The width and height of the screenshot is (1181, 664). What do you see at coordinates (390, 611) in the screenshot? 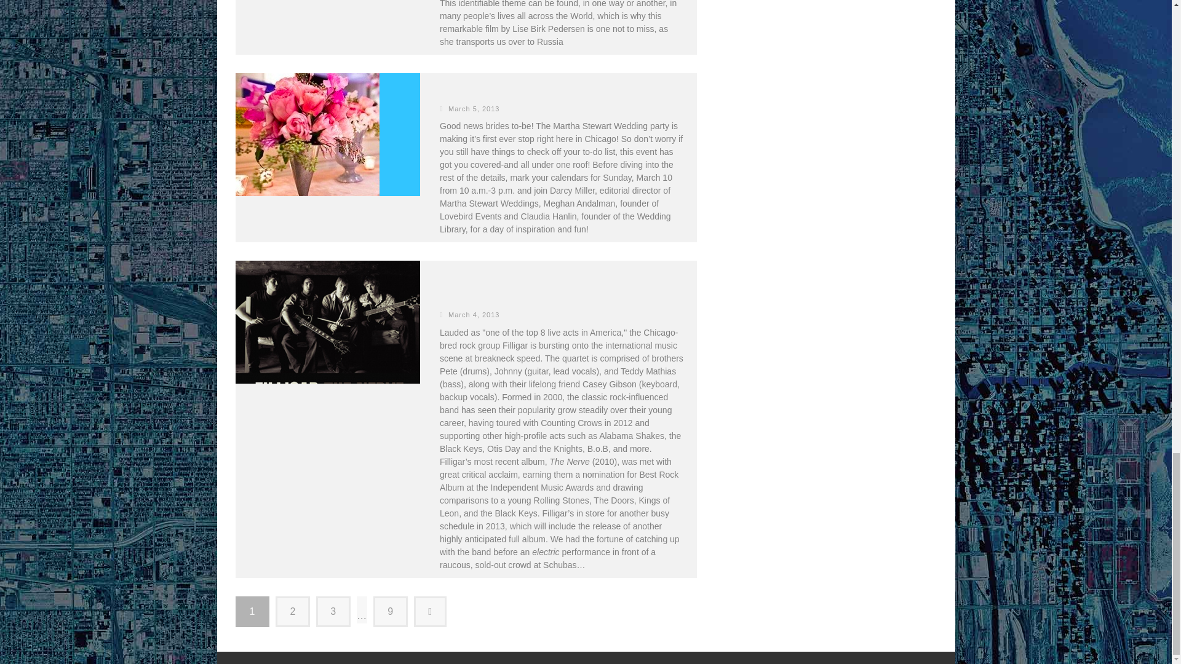
I see `9` at bounding box center [390, 611].